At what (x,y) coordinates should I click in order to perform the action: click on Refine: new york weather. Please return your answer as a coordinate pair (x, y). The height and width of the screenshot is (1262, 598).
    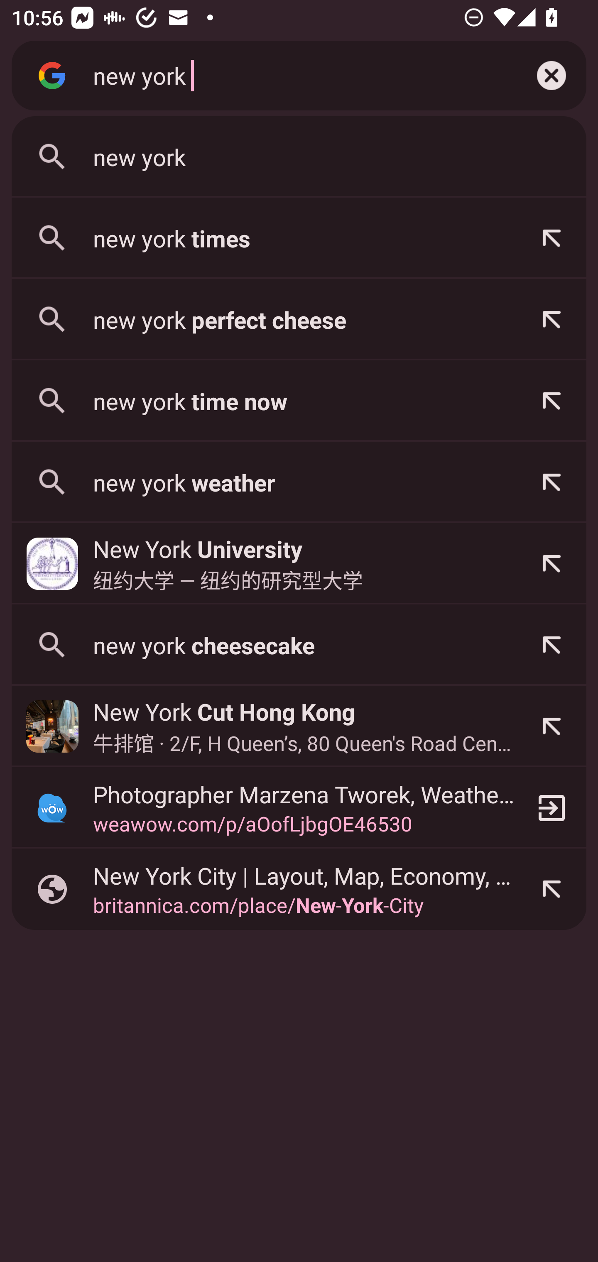
    Looking at the image, I should click on (551, 482).